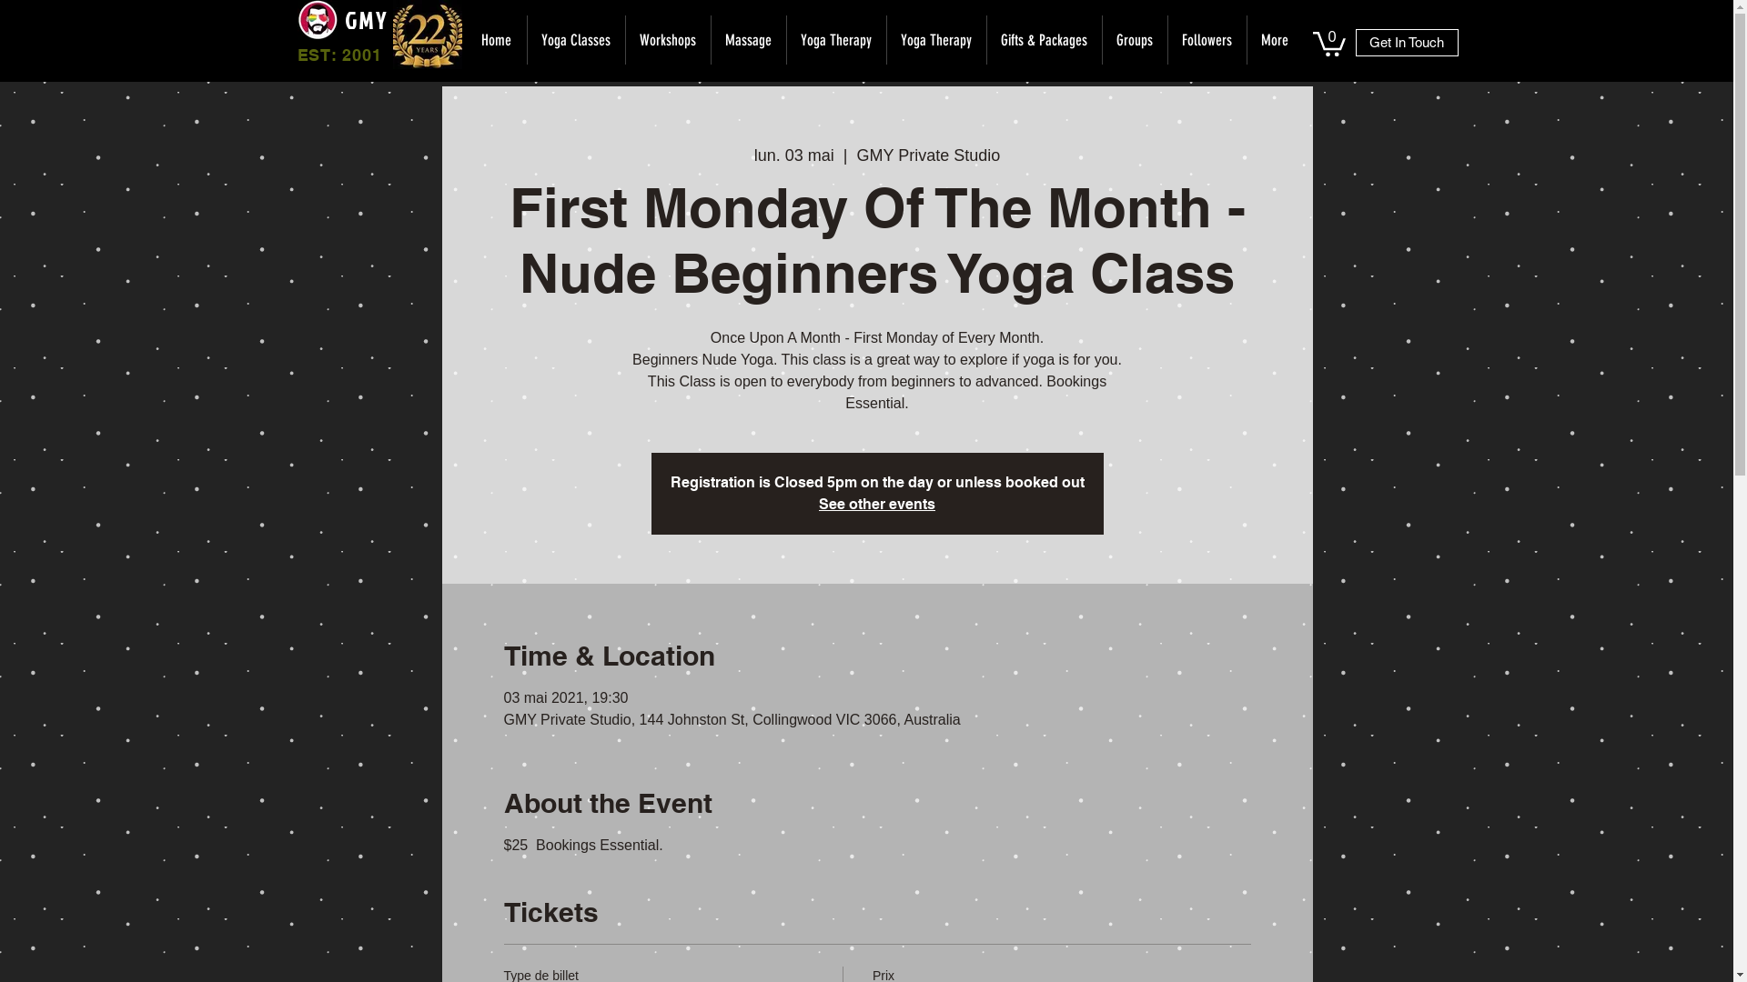  I want to click on Get In Touch, so click(1407, 43).